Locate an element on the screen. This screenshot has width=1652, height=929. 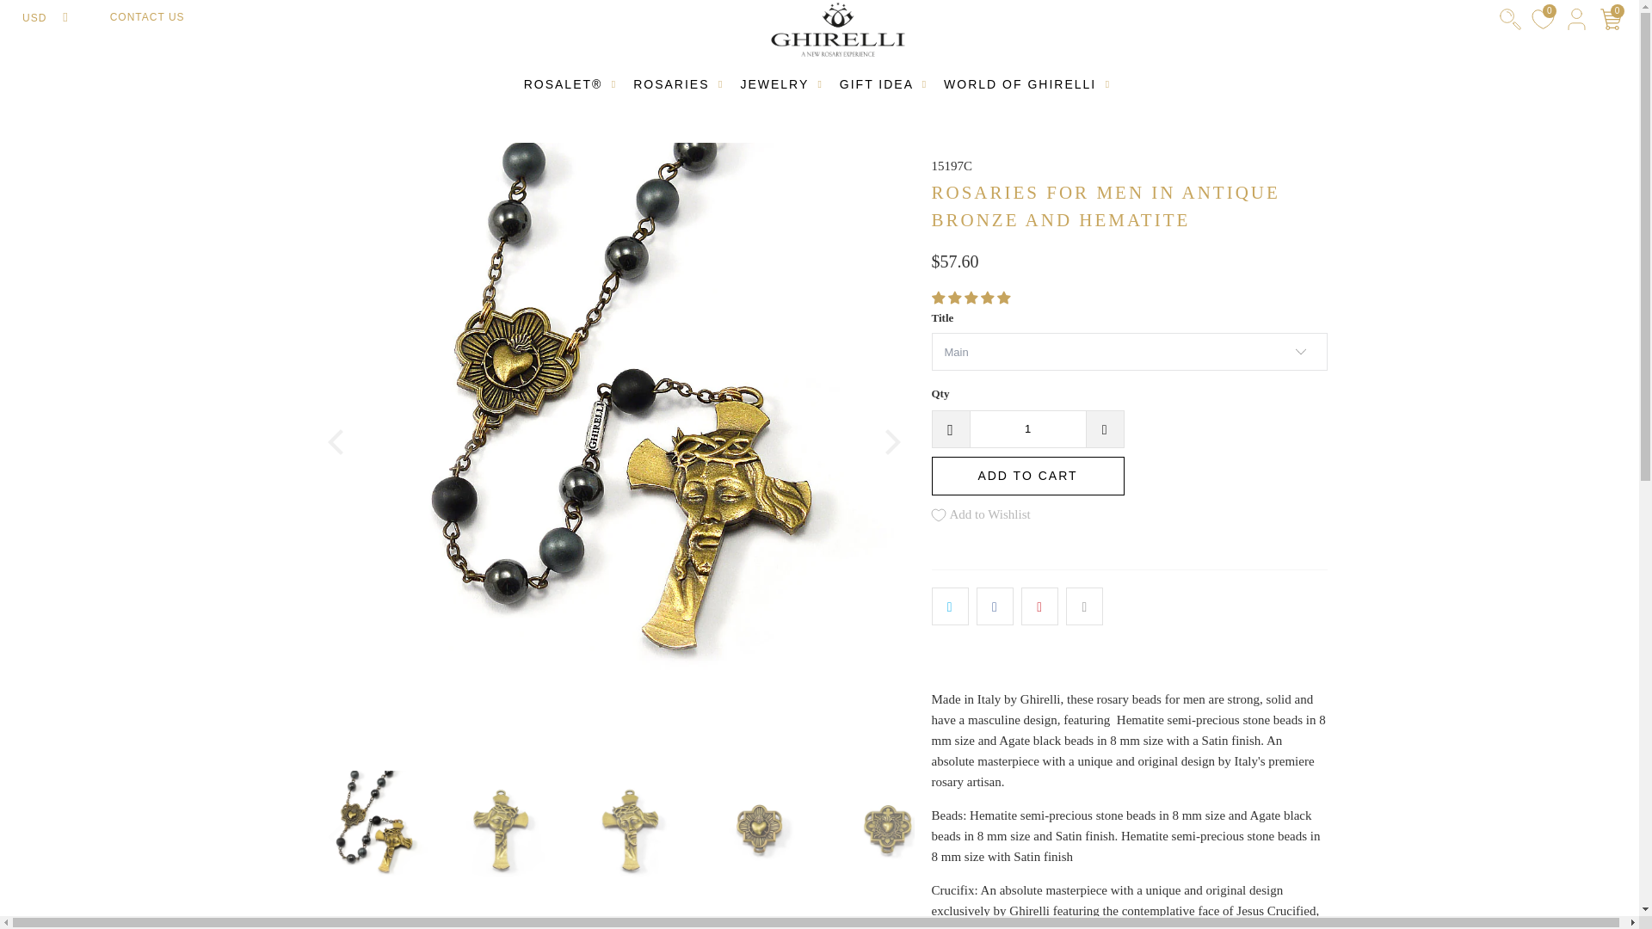
Share this on Pinterest is located at coordinates (1039, 606).